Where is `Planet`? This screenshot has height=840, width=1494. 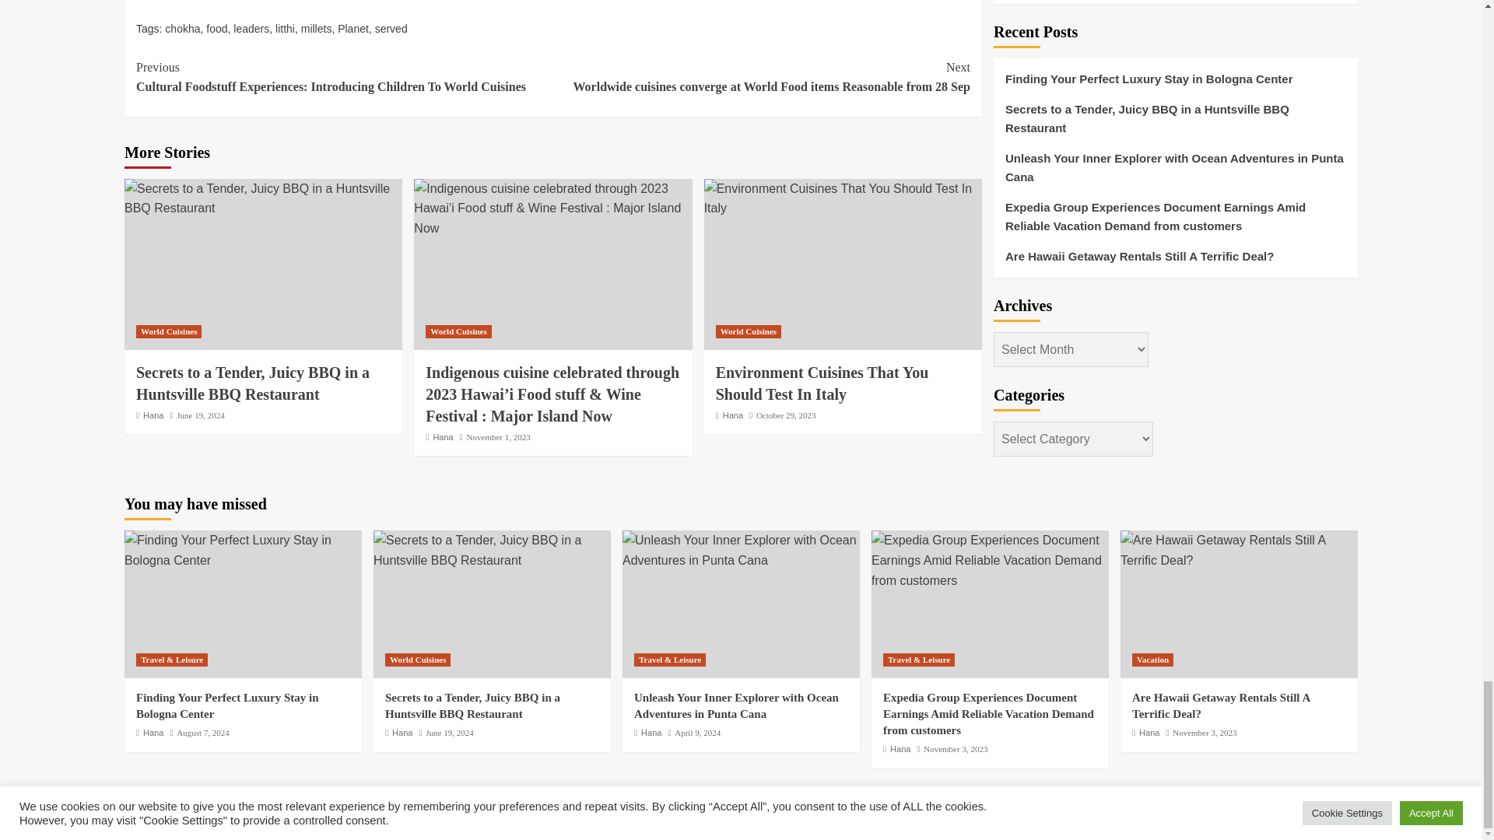
Planet is located at coordinates (353, 29).